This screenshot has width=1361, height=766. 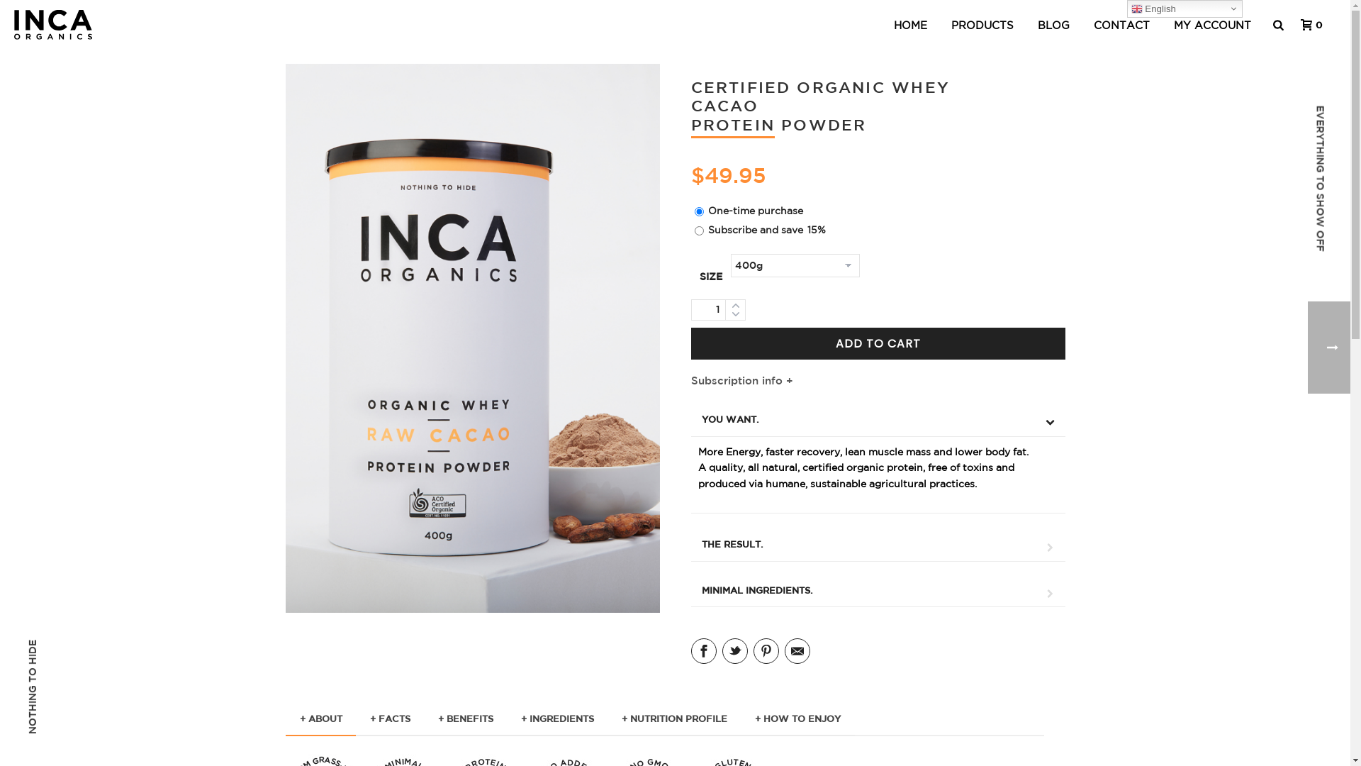 I want to click on + NUTRITION PROFILE, so click(x=673, y=720).